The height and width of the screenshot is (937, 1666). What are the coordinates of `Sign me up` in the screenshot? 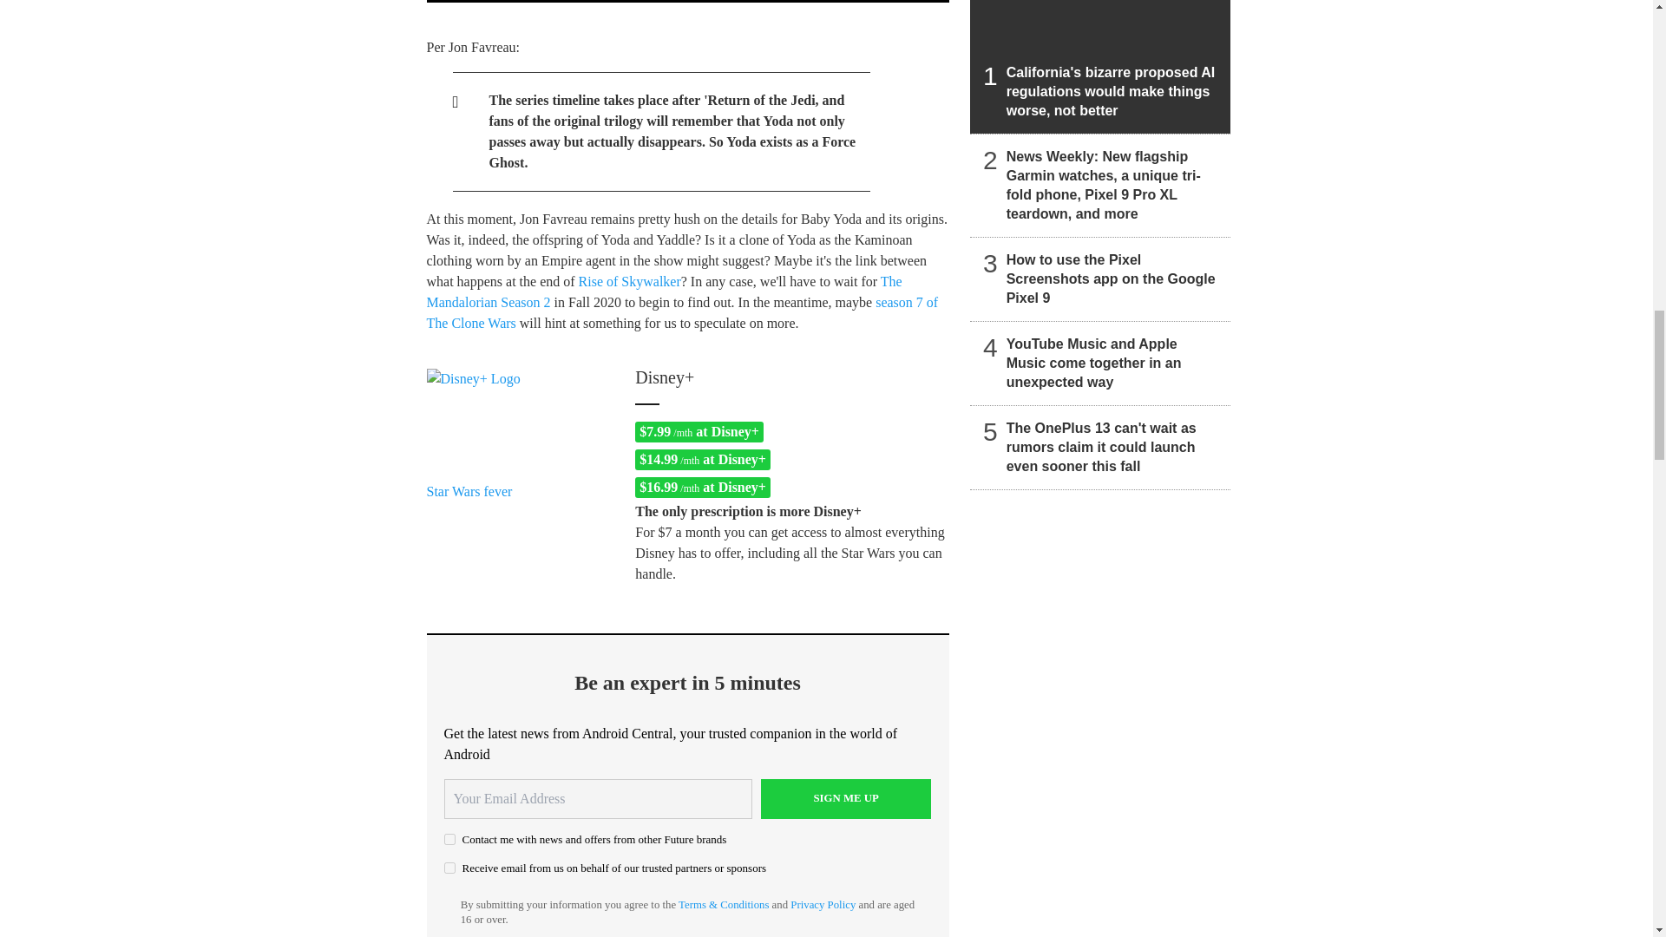 It's located at (846, 798).